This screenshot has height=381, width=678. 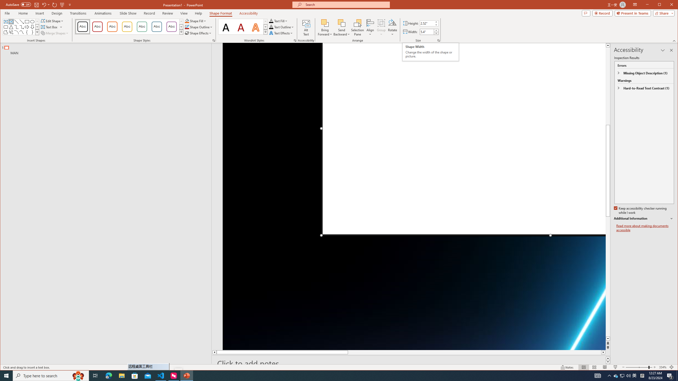 I want to click on Colored Outline - Orange, Accent 2, so click(x=112, y=27).